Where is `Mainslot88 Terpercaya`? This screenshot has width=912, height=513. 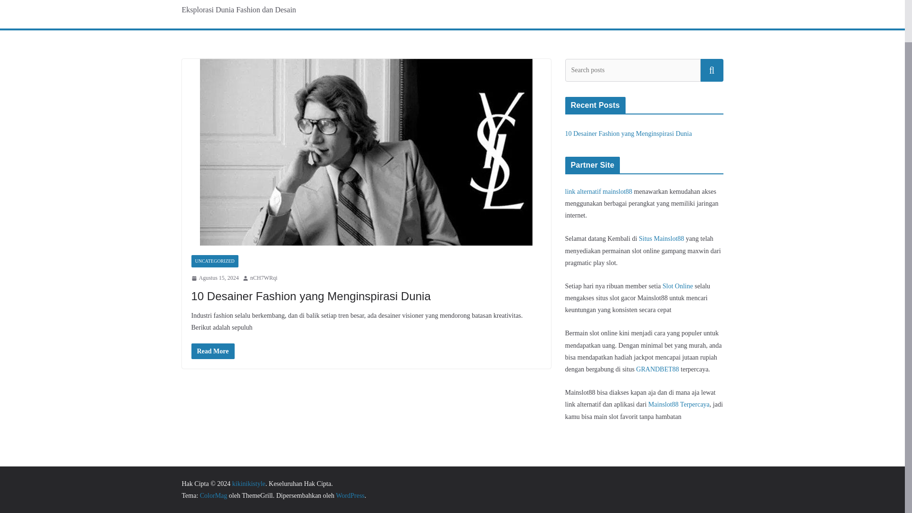
Mainslot88 Terpercaya is located at coordinates (679, 404).